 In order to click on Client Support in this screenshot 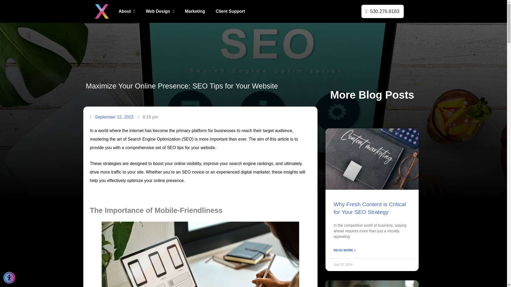, I will do `click(230, 11)`.